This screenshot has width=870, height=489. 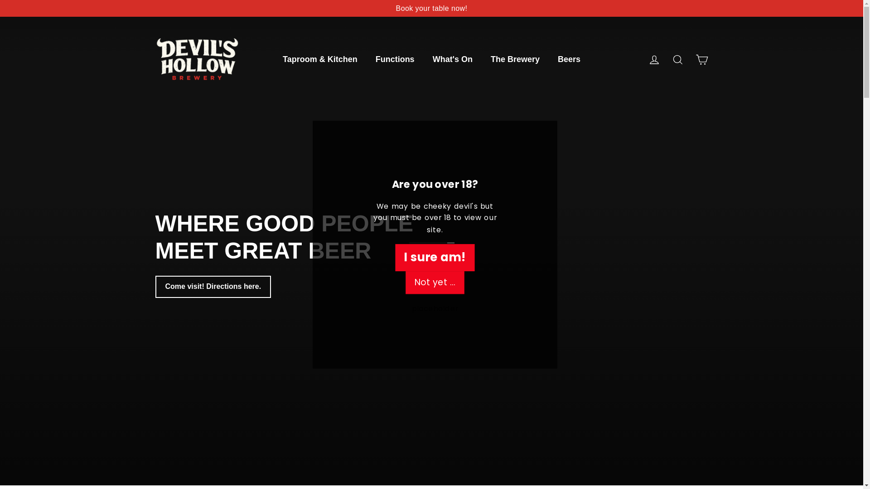 What do you see at coordinates (701, 60) in the screenshot?
I see `Cart` at bounding box center [701, 60].